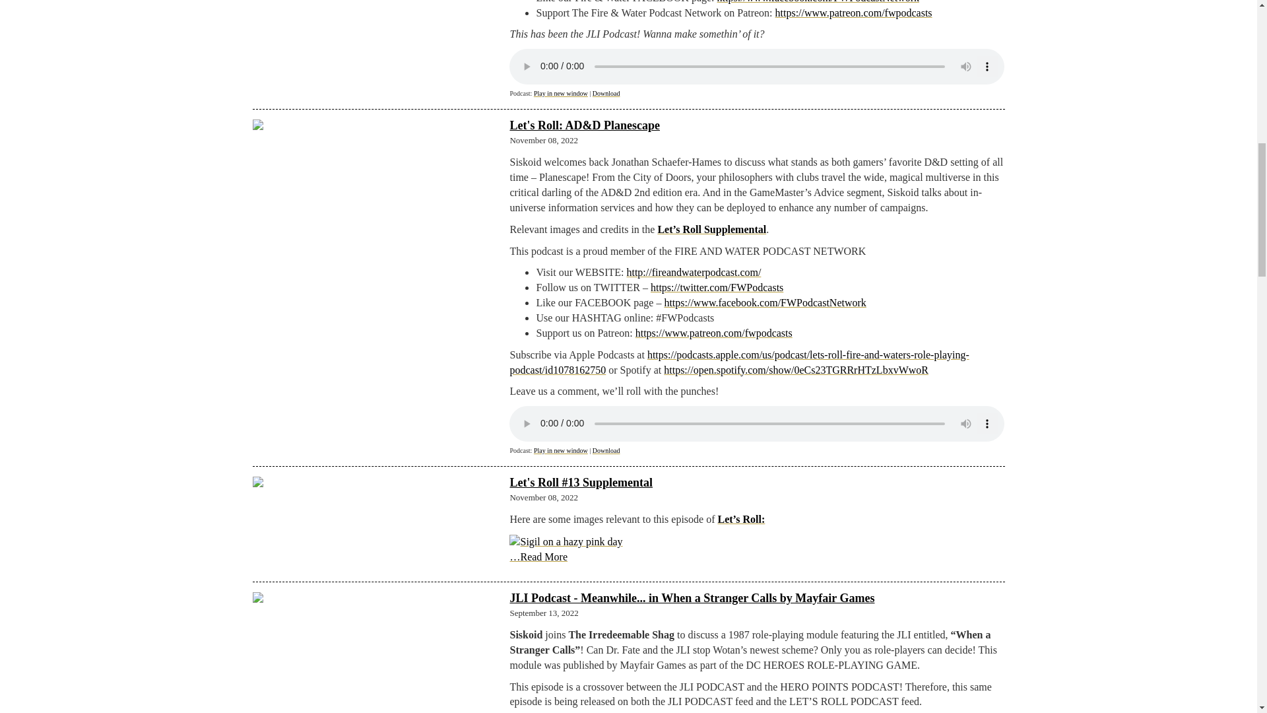 This screenshot has height=713, width=1267. What do you see at coordinates (565, 542) in the screenshot?
I see `Sigil on a hazy pink day` at bounding box center [565, 542].